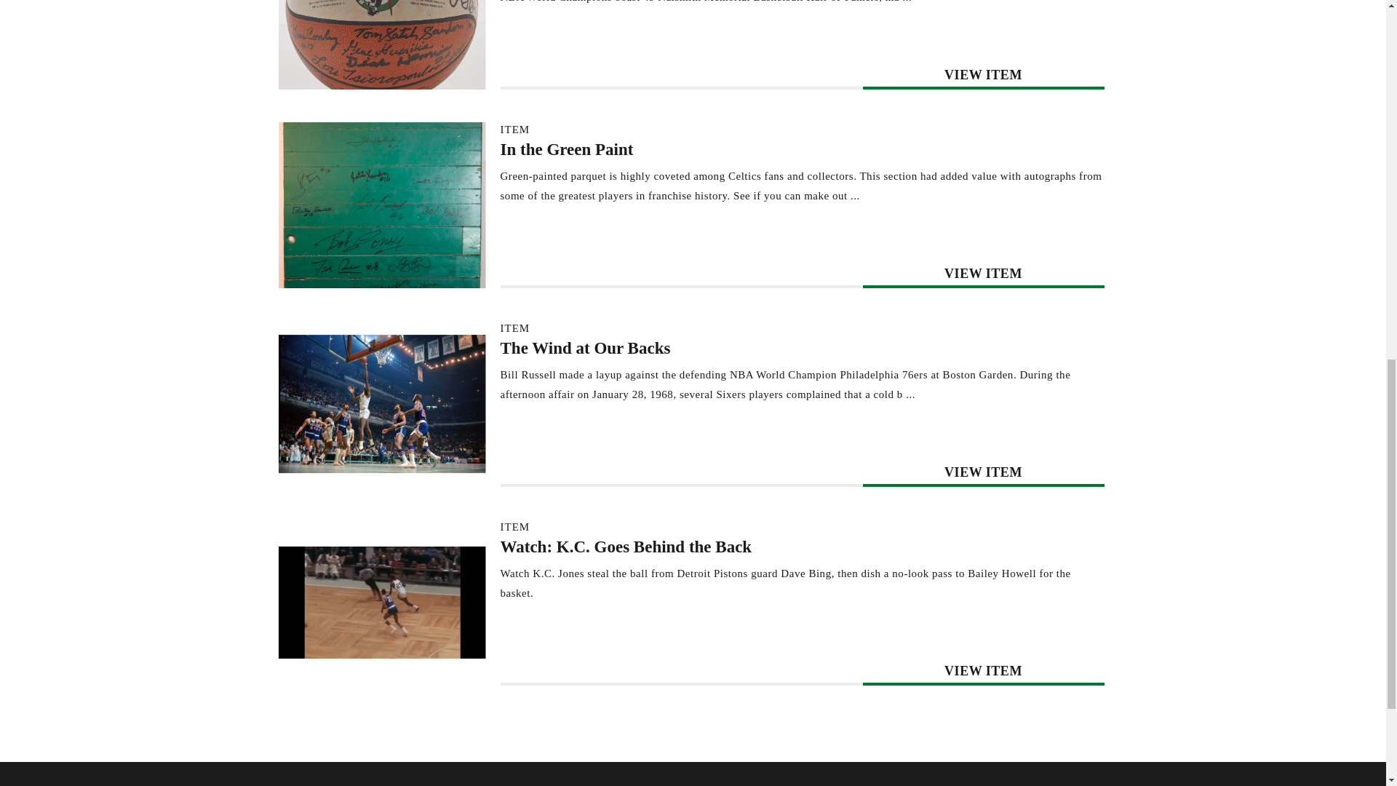 The image size is (1397, 786). What do you see at coordinates (983, 274) in the screenshot?
I see `VIEW ITEM` at bounding box center [983, 274].